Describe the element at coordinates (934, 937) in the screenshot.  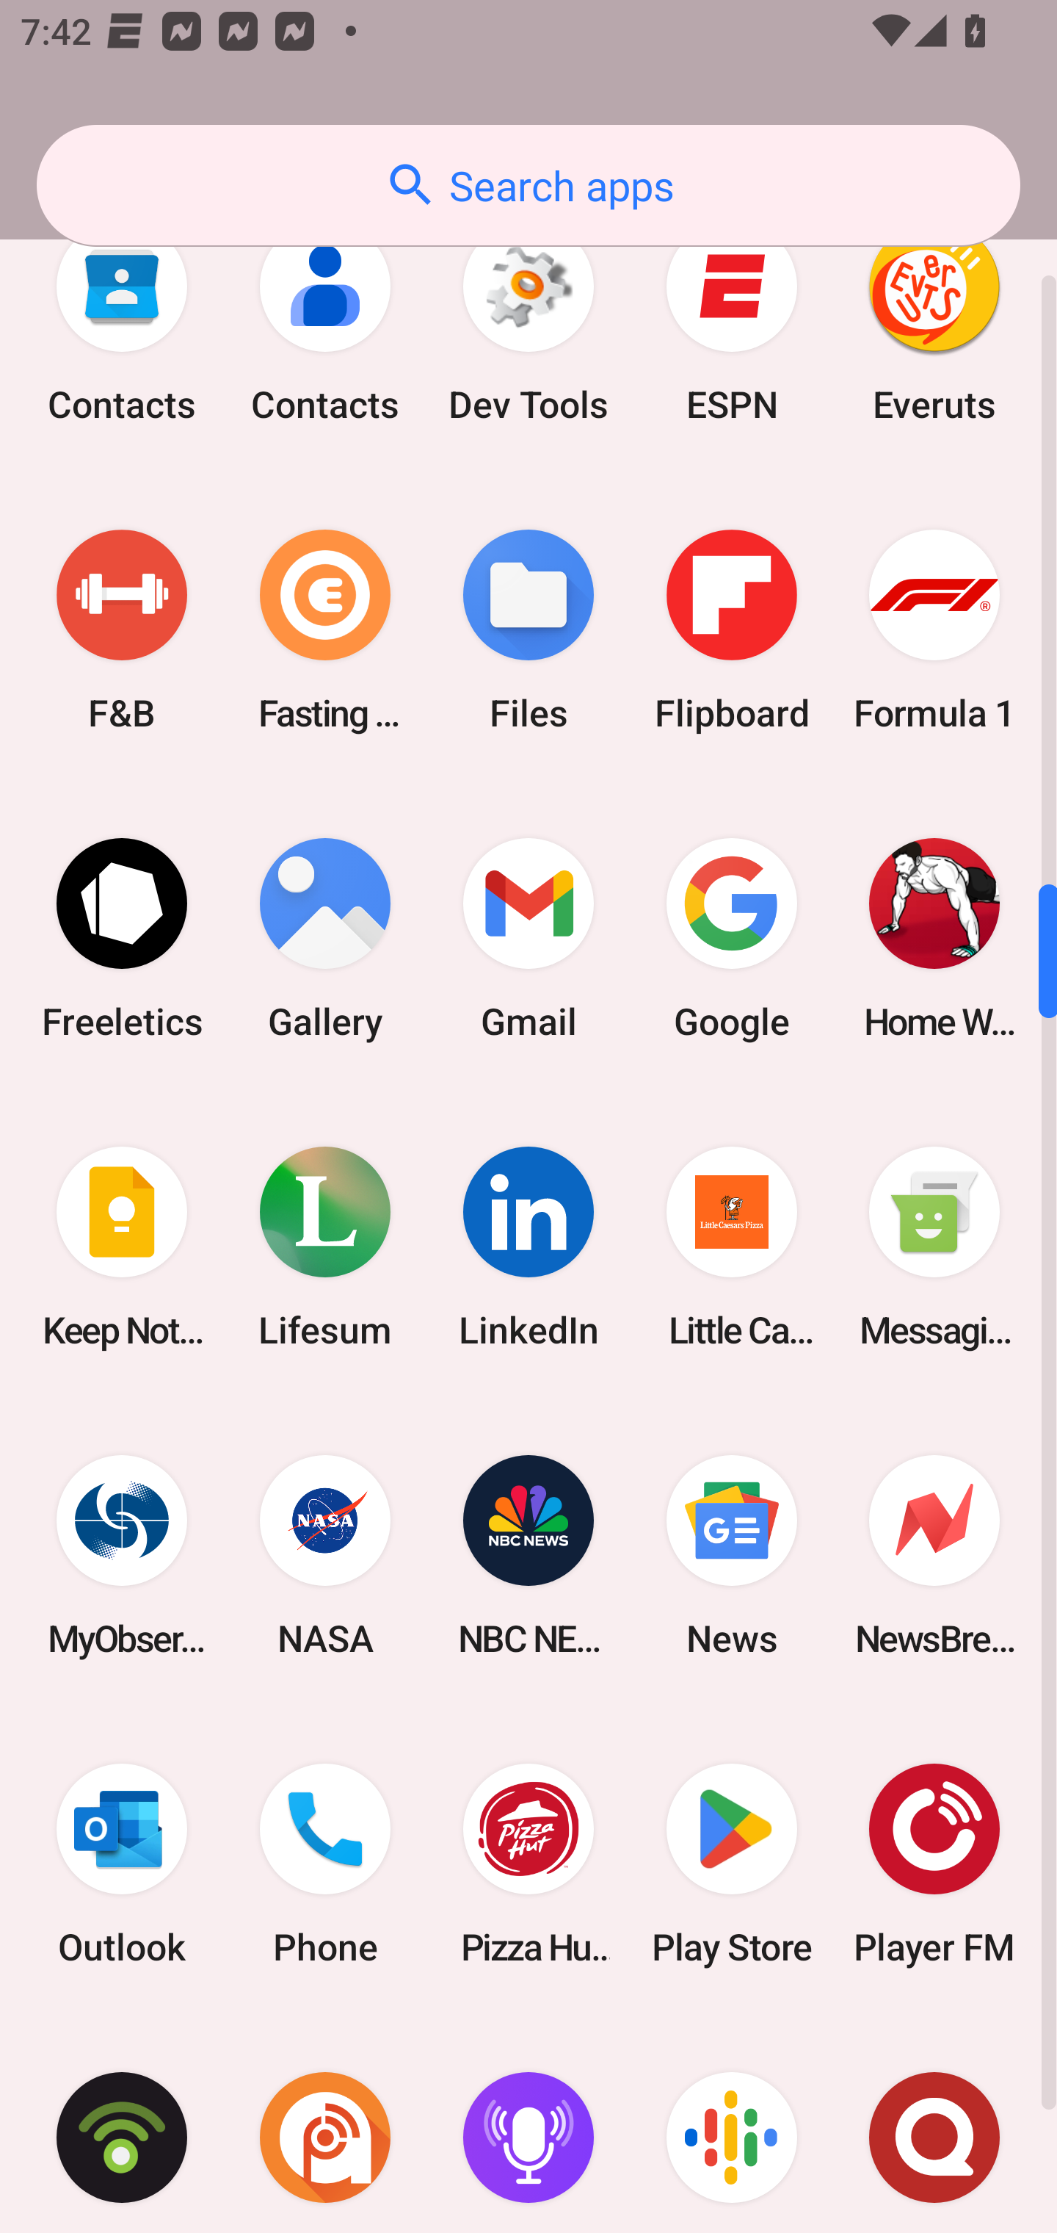
I see `Home Workout` at that location.